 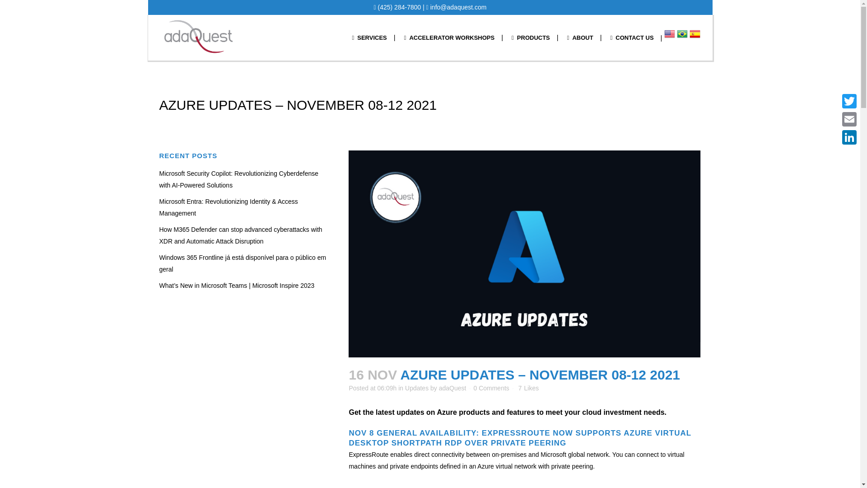 What do you see at coordinates (849, 137) in the screenshot?
I see `LinkedIn` at bounding box center [849, 137].